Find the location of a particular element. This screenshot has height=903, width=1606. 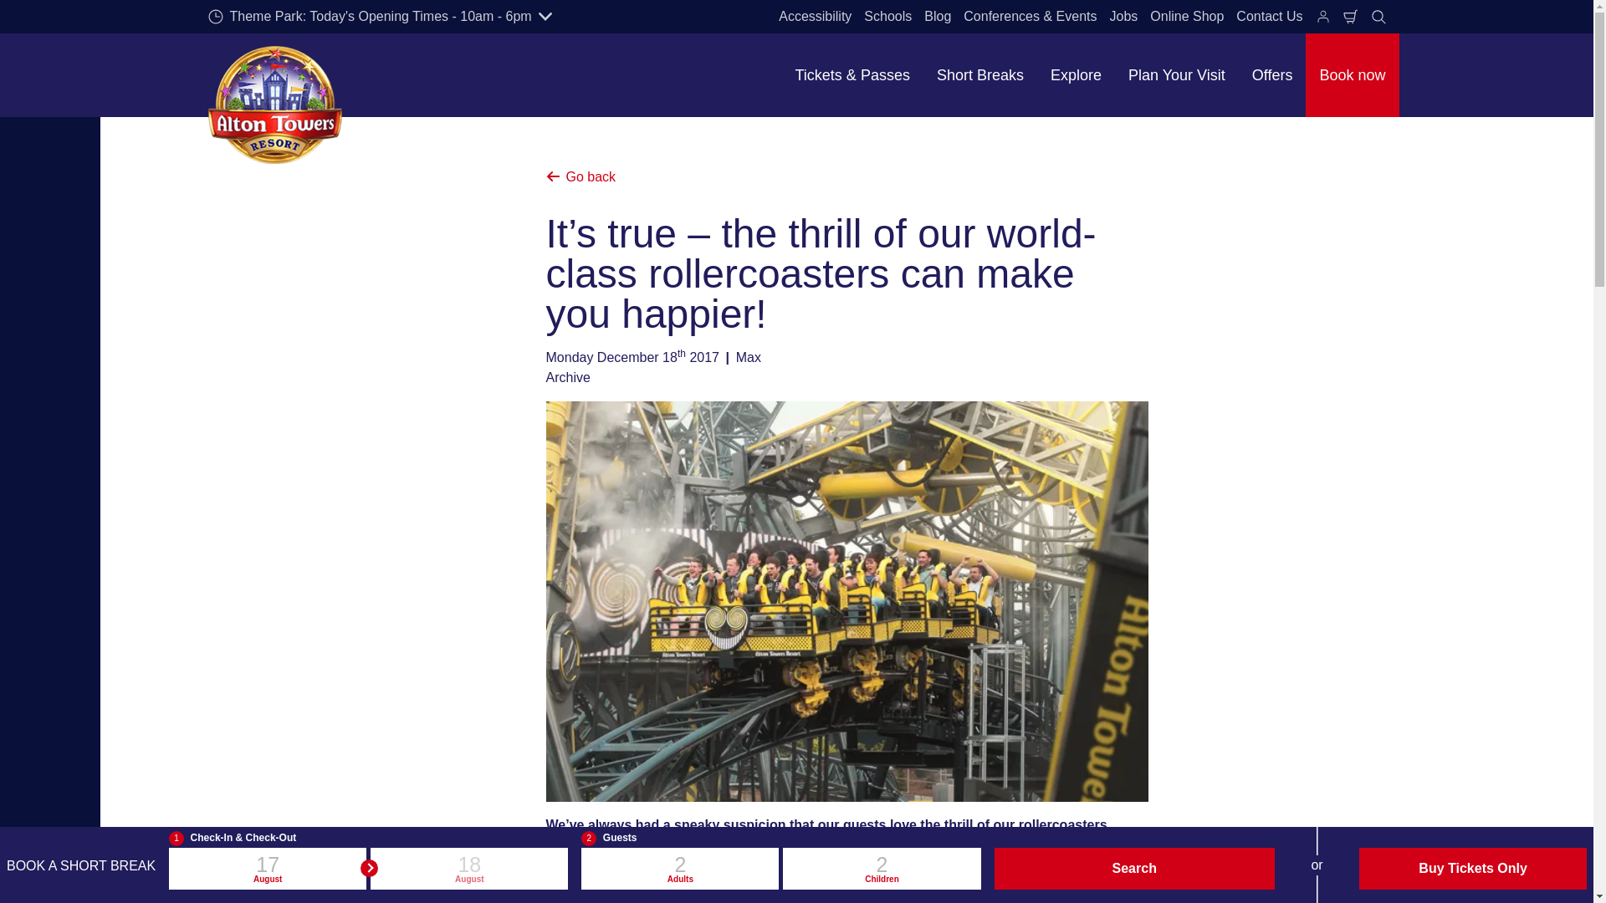

Search is located at coordinates (1378, 17).